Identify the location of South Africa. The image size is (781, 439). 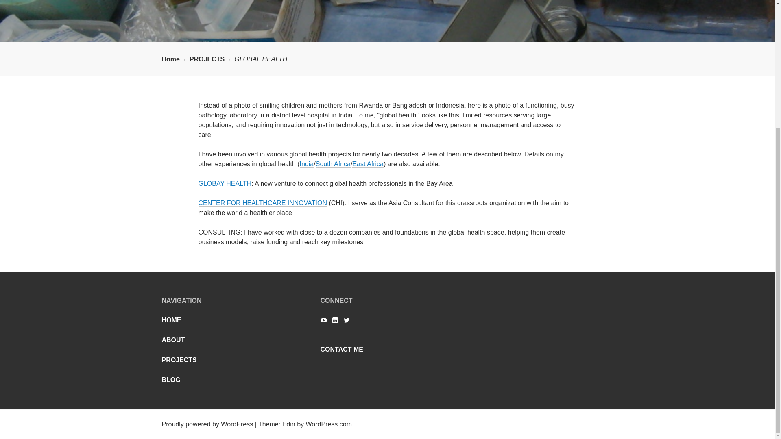
(333, 164).